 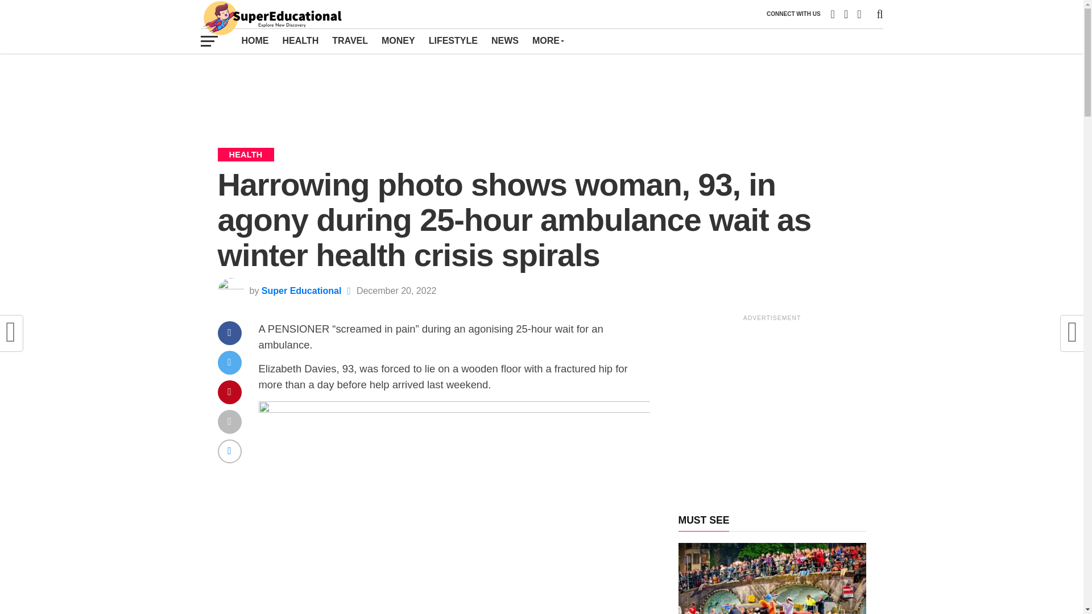 What do you see at coordinates (350, 40) in the screenshot?
I see `TRAVEL` at bounding box center [350, 40].